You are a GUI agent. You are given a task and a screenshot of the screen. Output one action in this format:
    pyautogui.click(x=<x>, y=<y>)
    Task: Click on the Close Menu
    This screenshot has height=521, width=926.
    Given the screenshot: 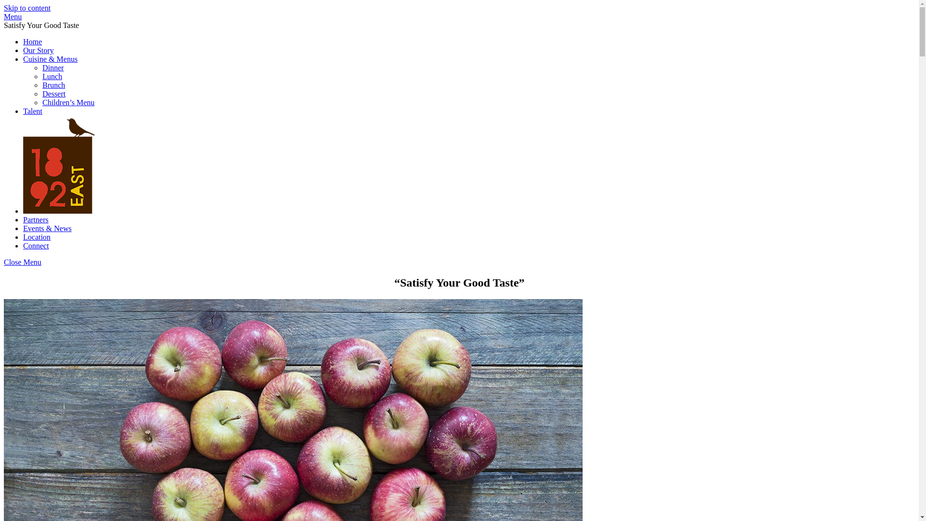 What is the action you would take?
    pyautogui.click(x=23, y=262)
    